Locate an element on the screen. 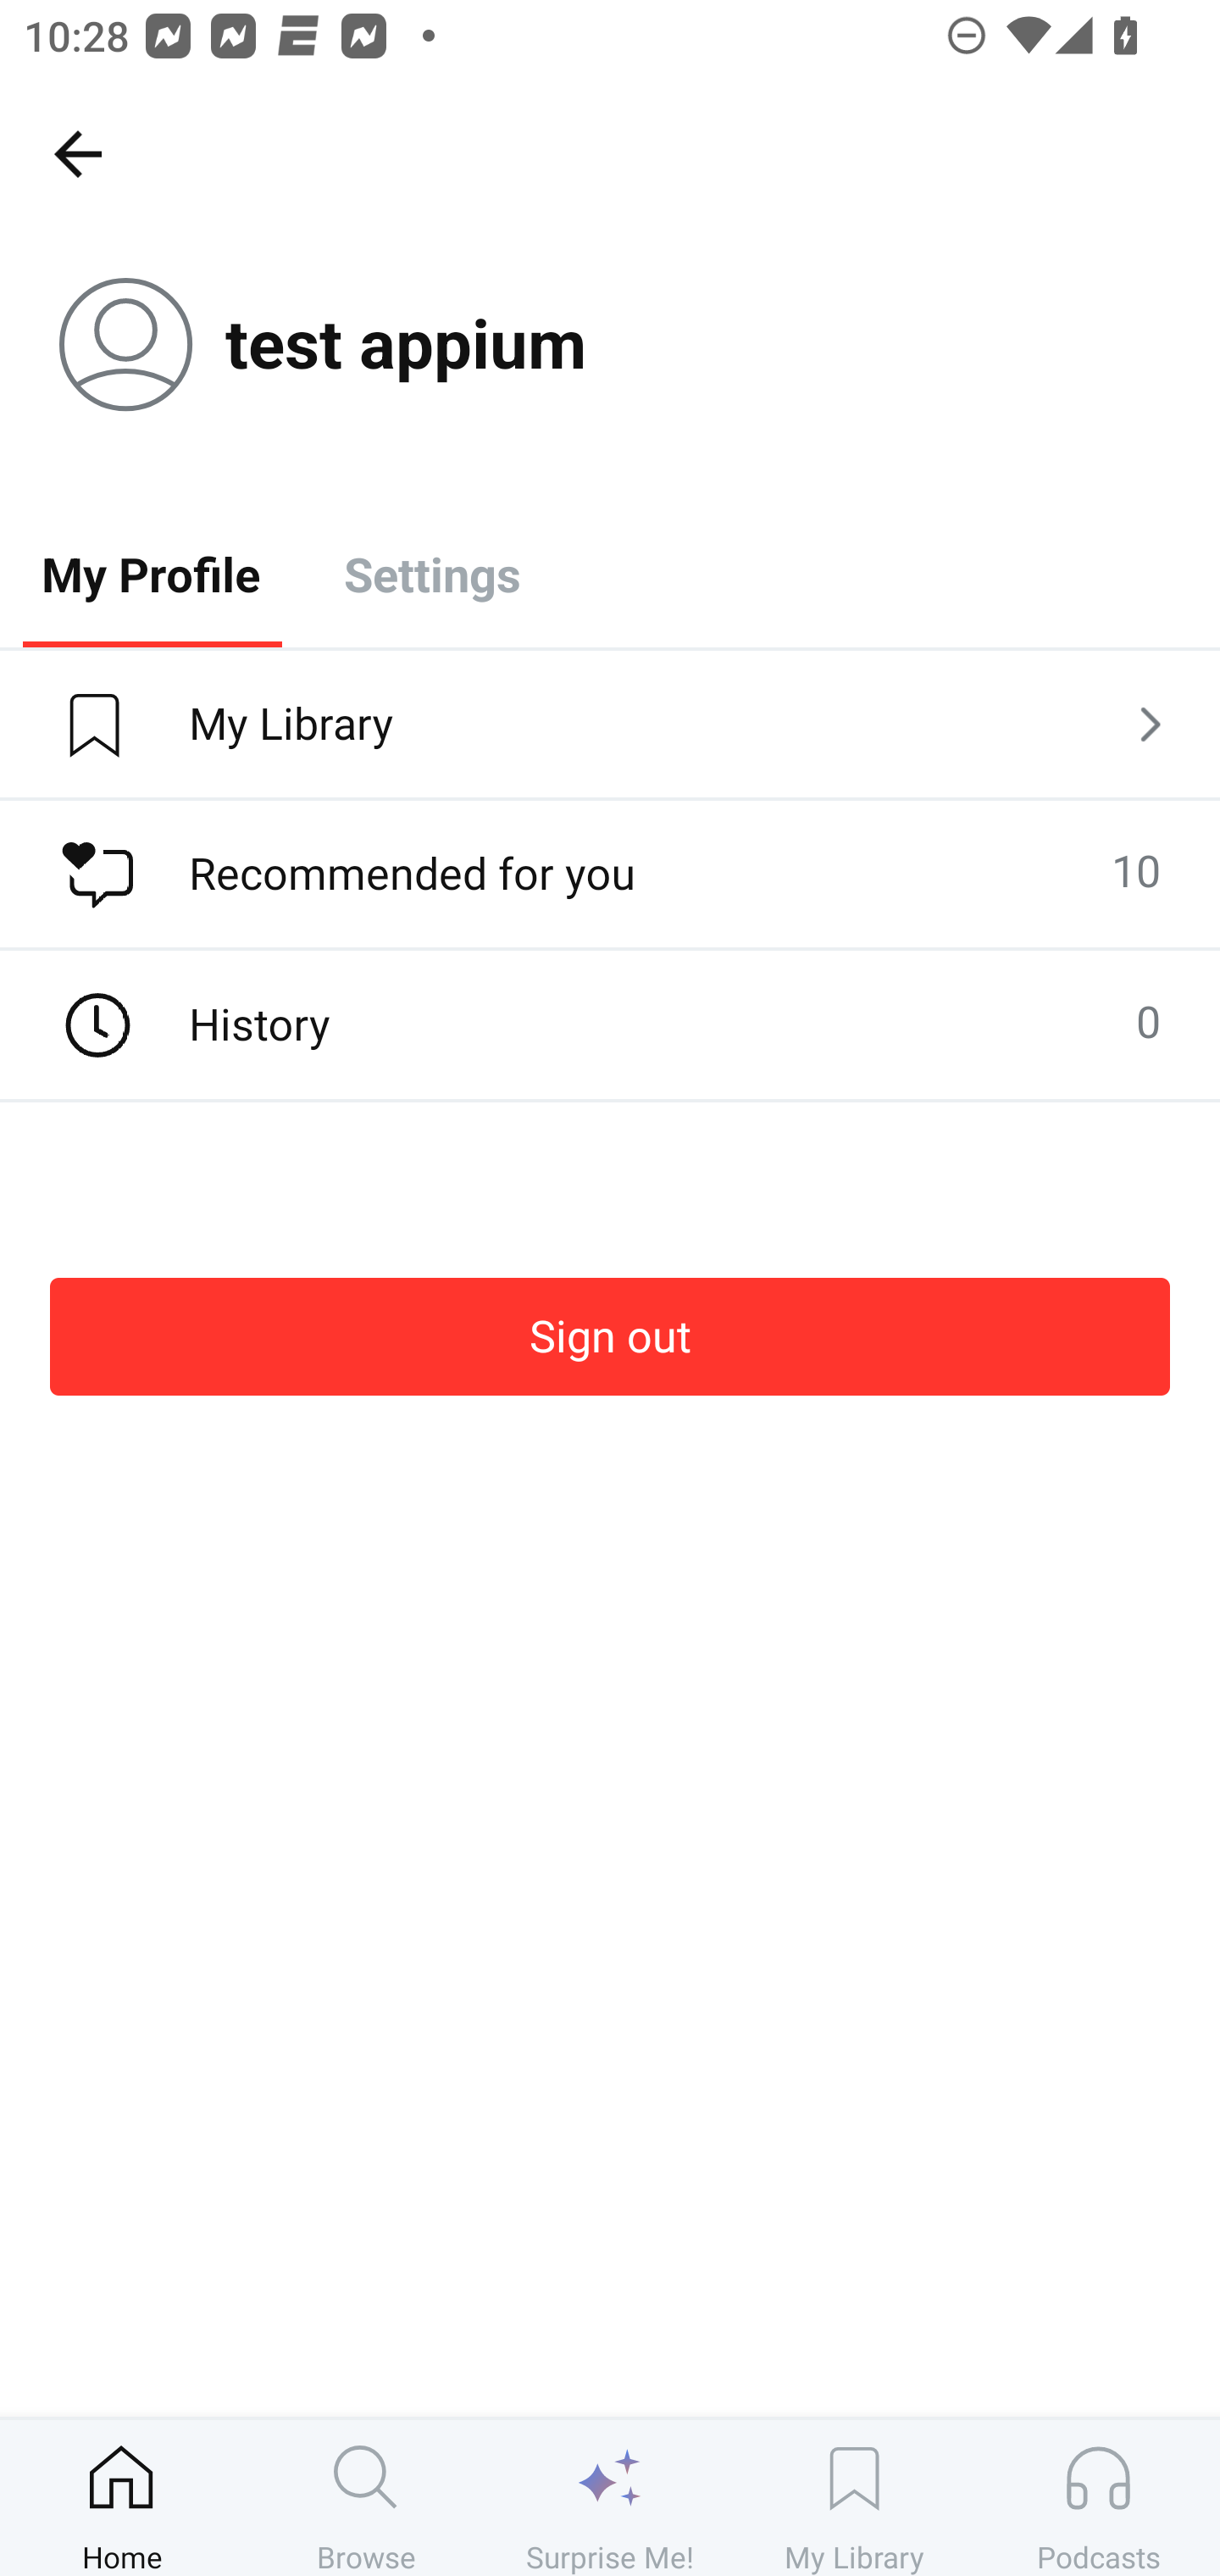 This screenshot has width=1220, height=2576. Recommended for you 10 is located at coordinates (610, 874).